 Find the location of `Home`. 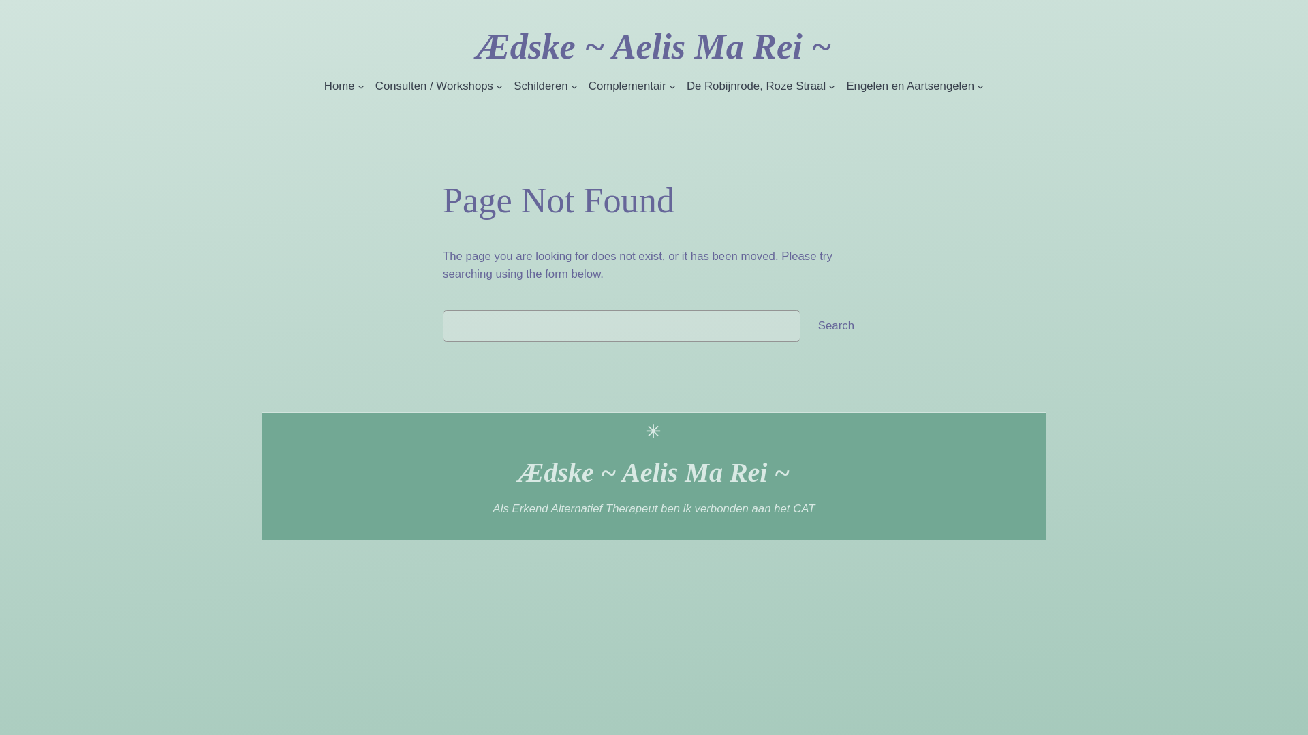

Home is located at coordinates (339, 86).